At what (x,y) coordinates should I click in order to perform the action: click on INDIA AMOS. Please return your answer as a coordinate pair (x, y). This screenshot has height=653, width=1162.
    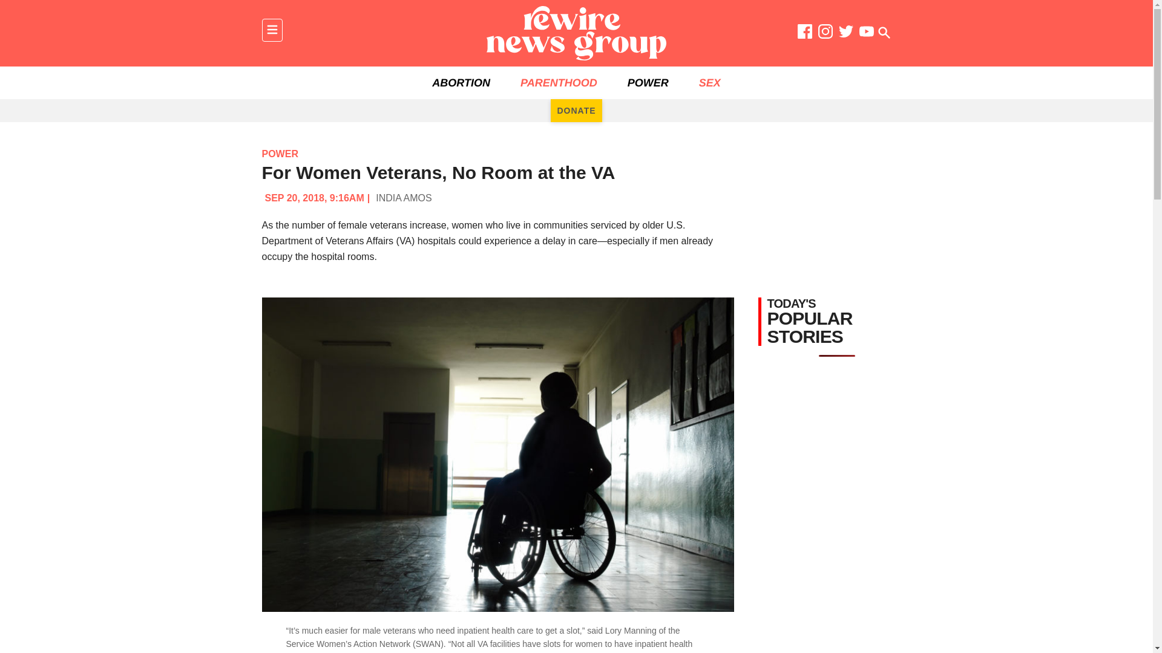
    Looking at the image, I should click on (403, 197).